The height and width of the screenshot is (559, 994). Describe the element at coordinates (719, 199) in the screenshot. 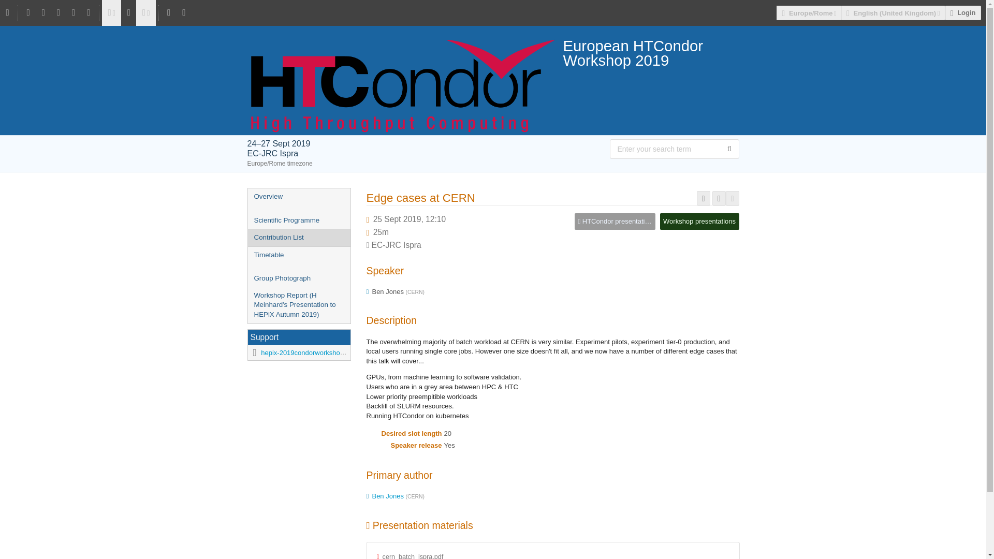

I see `Export to PDF` at that location.